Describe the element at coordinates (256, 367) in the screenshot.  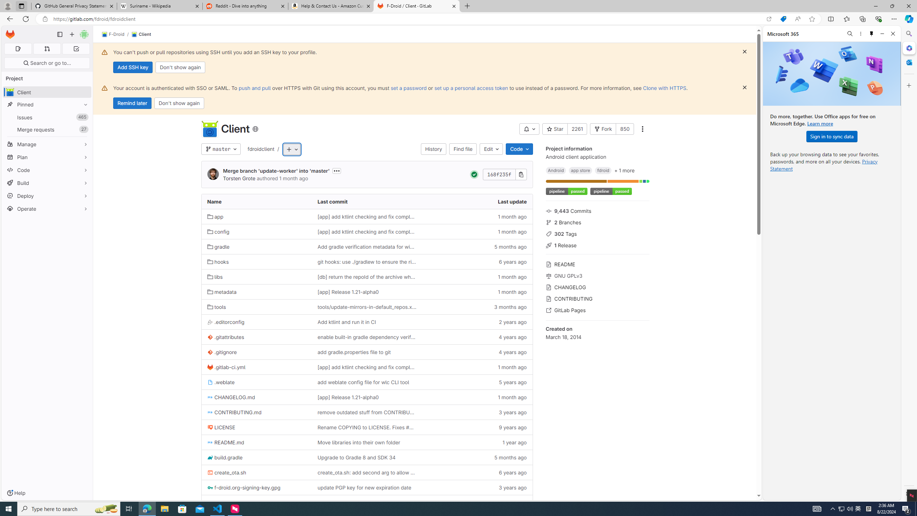
I see `.gitlab-ci.yml` at that location.